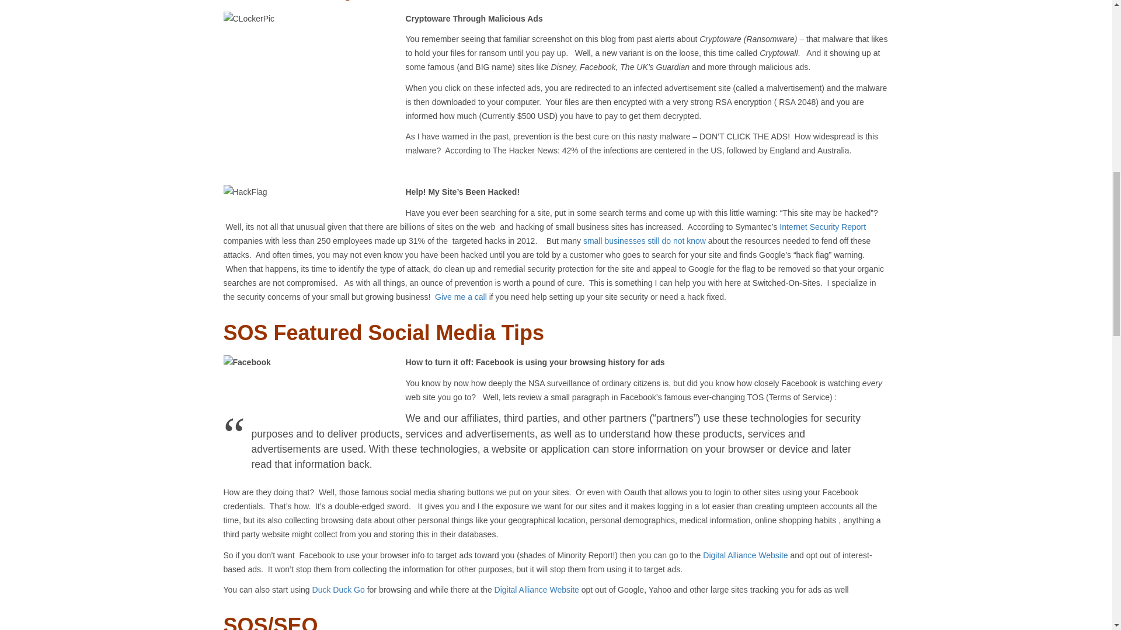  What do you see at coordinates (537, 590) in the screenshot?
I see `Digital Alliance Website` at bounding box center [537, 590].